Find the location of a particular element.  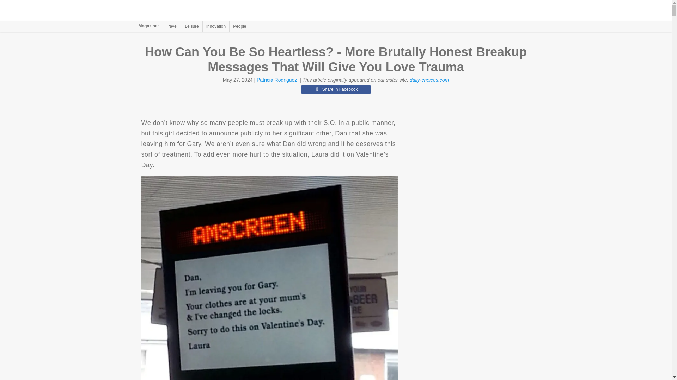

People is located at coordinates (239, 26).